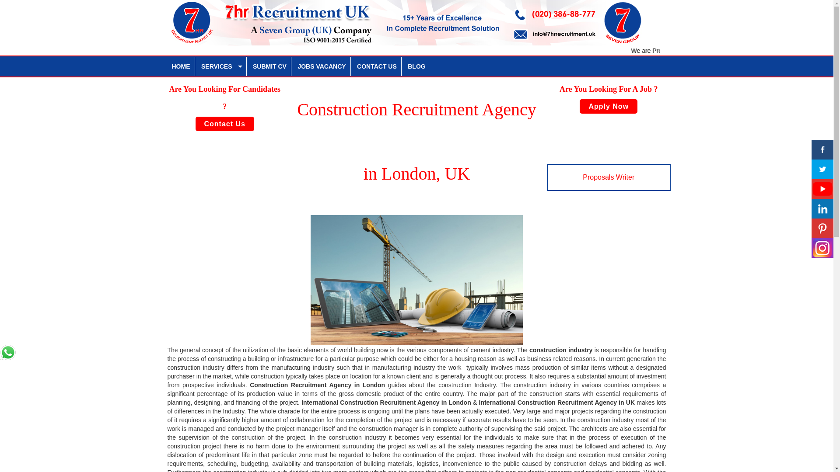 This screenshot has width=840, height=472. What do you see at coordinates (270, 66) in the screenshot?
I see `SUBMIT CV` at bounding box center [270, 66].